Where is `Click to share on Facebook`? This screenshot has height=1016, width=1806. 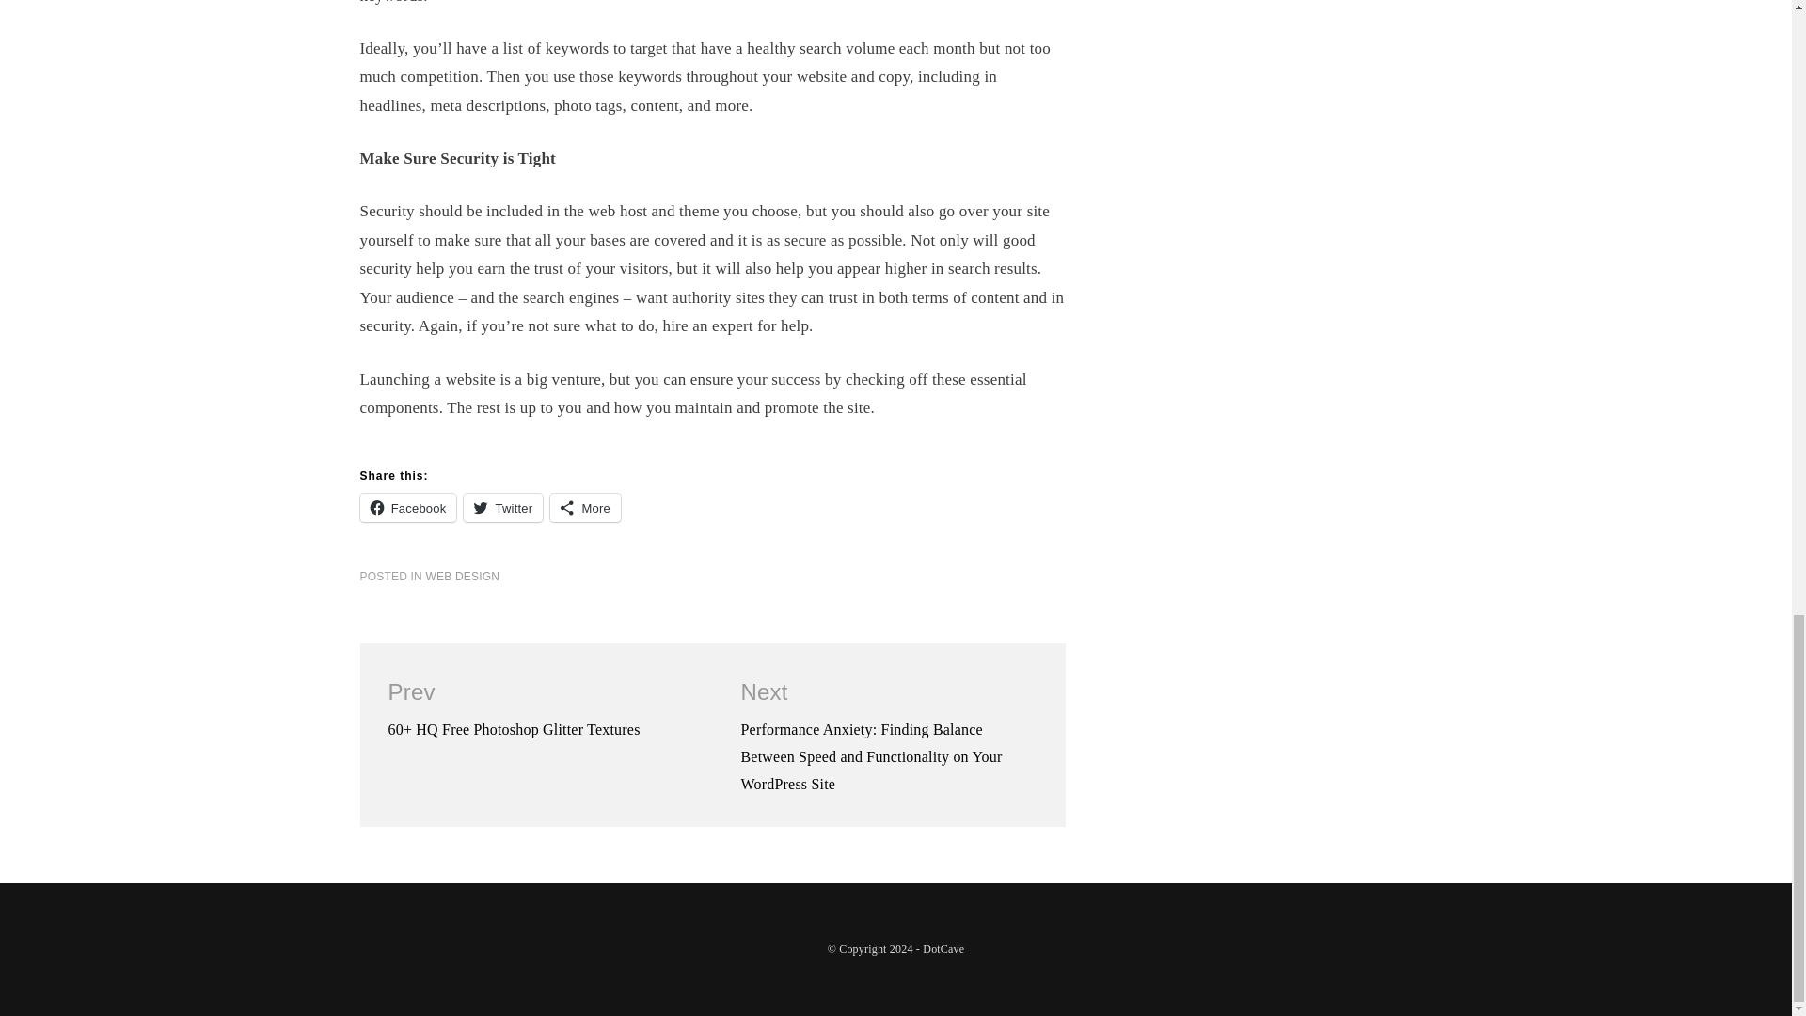
Click to share on Facebook is located at coordinates (408, 508).